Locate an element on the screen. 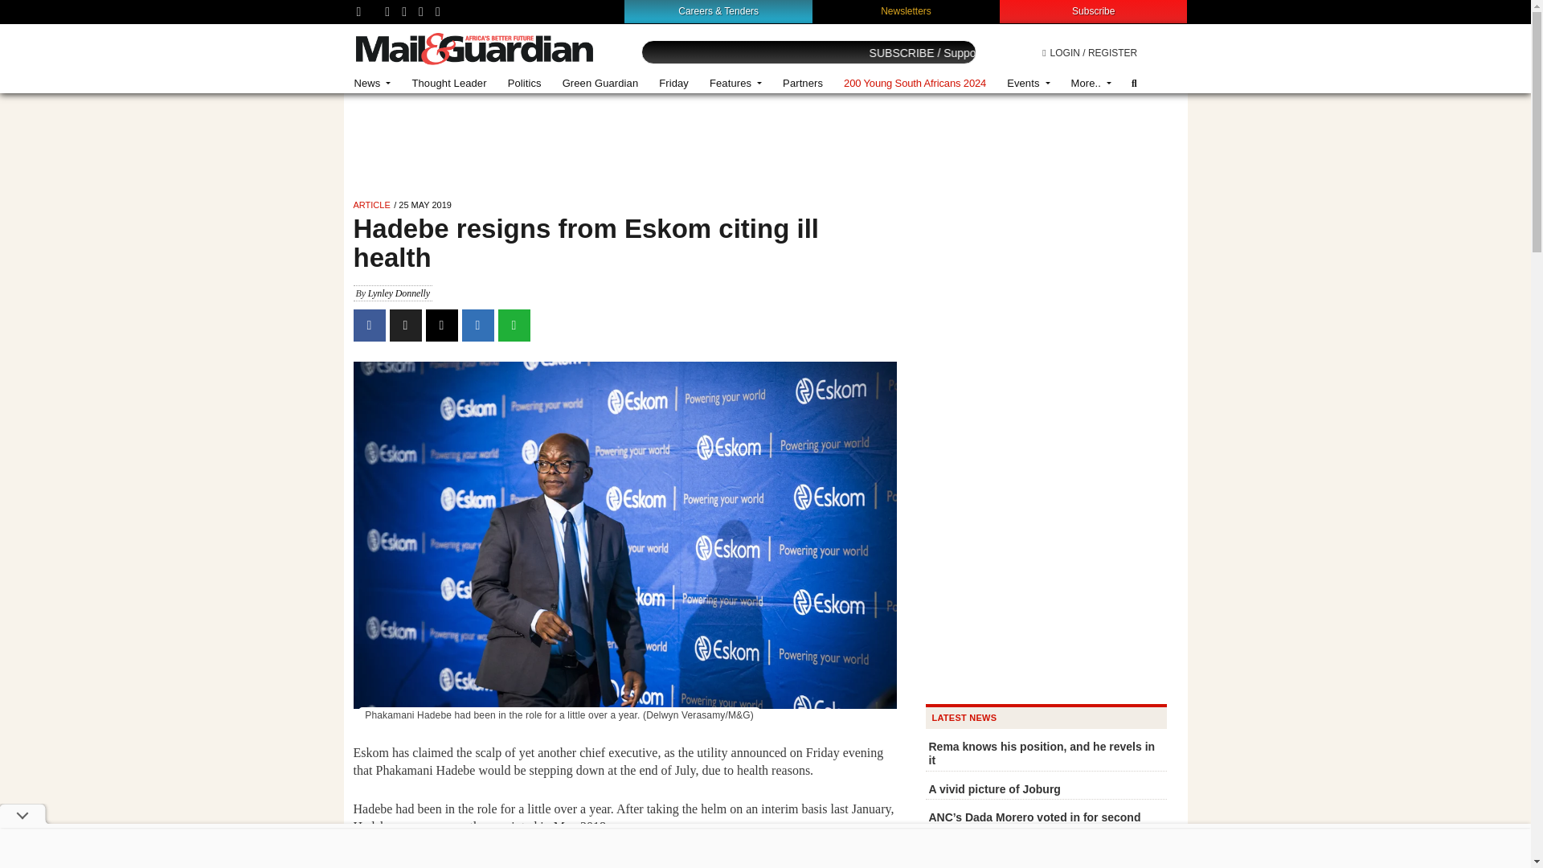  Newsletters is located at coordinates (907, 10).